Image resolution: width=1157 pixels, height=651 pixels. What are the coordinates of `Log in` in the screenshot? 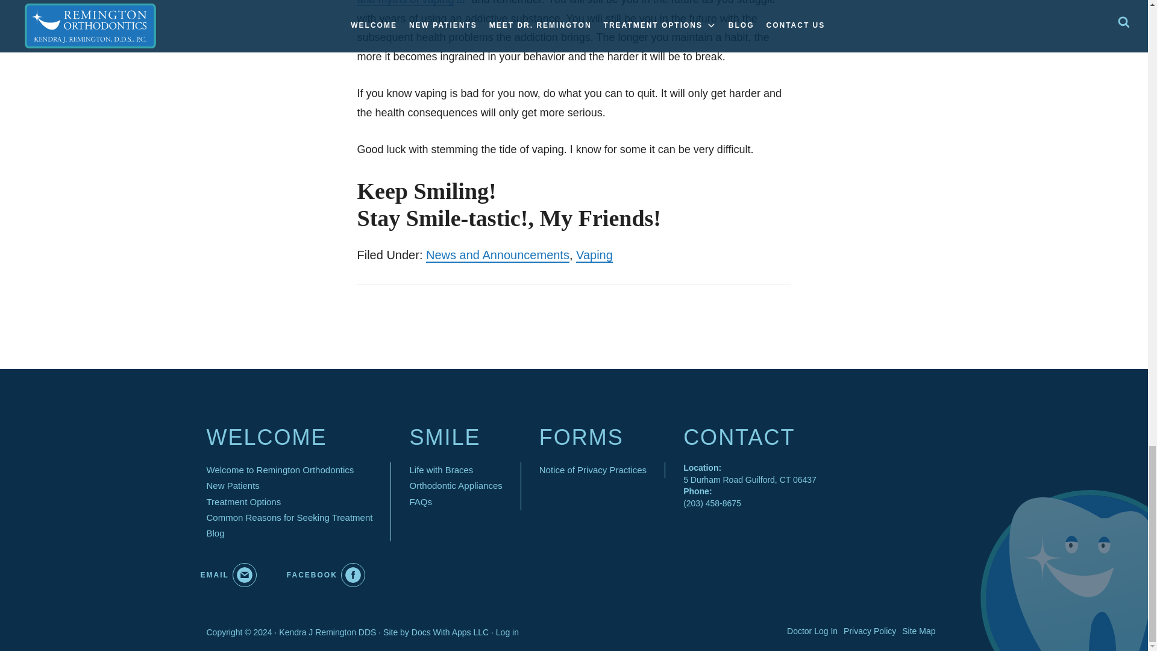 It's located at (507, 633).